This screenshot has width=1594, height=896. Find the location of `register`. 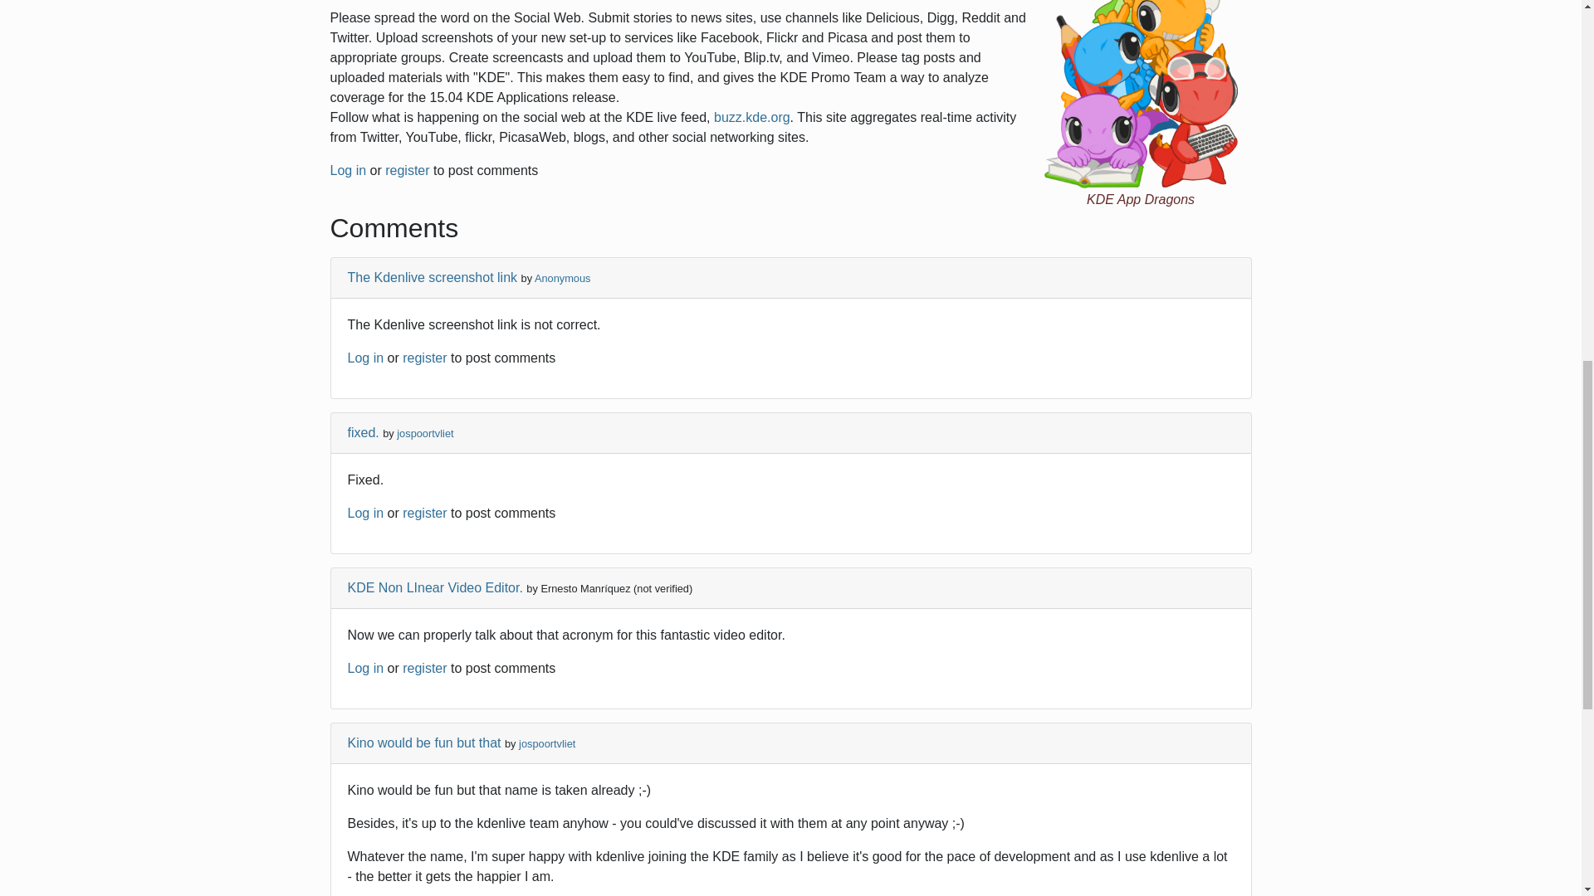

register is located at coordinates (424, 669).